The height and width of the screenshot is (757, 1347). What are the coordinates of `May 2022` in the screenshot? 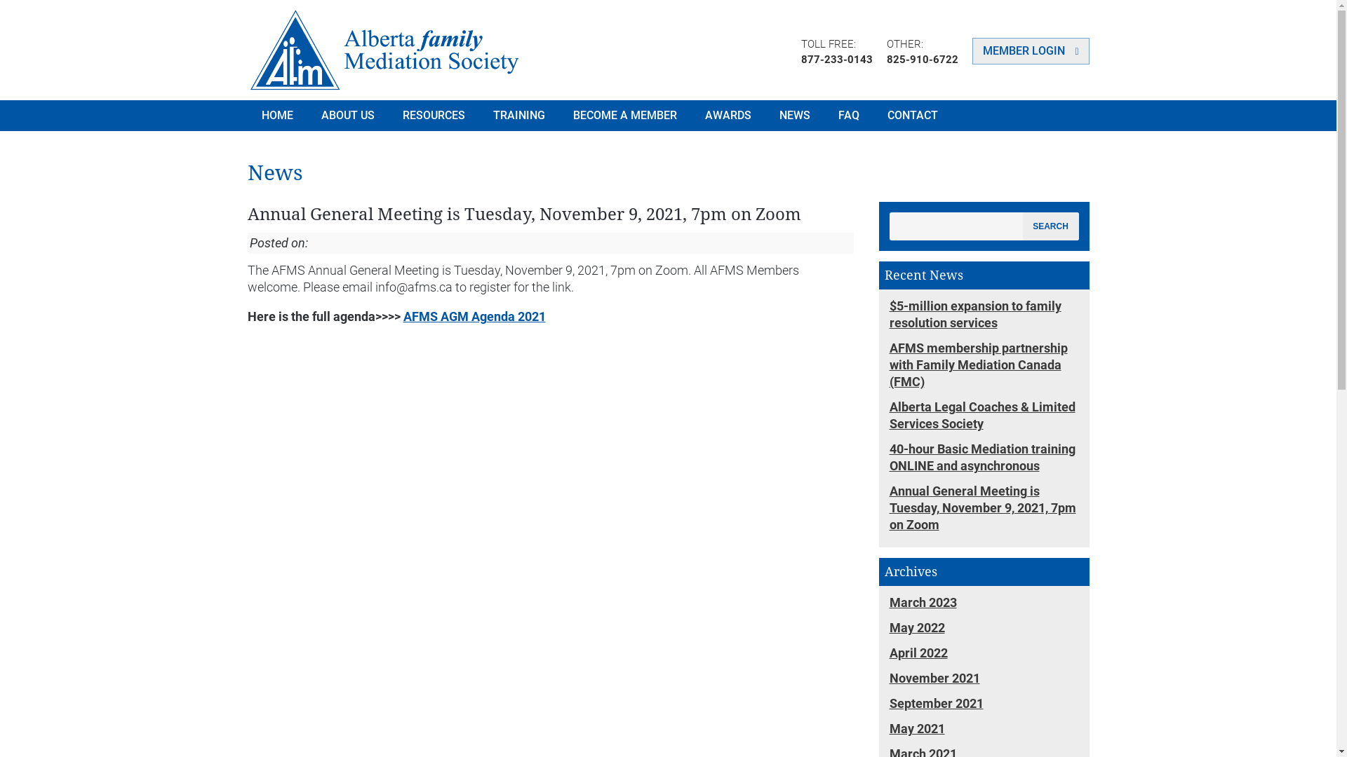 It's located at (984, 631).